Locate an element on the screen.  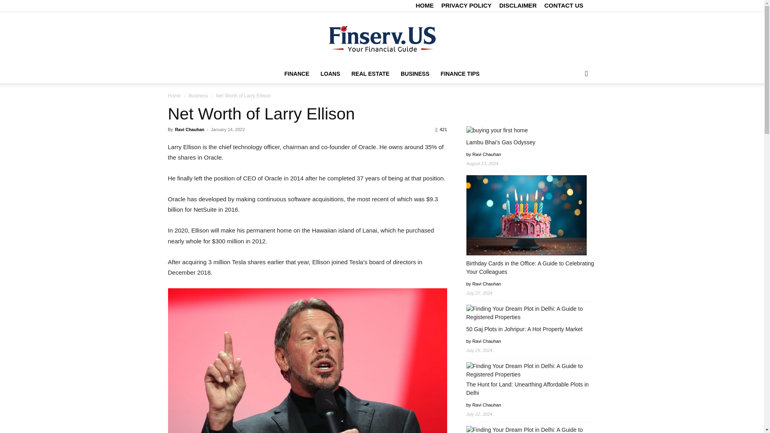
CONTACT US is located at coordinates (563, 5).